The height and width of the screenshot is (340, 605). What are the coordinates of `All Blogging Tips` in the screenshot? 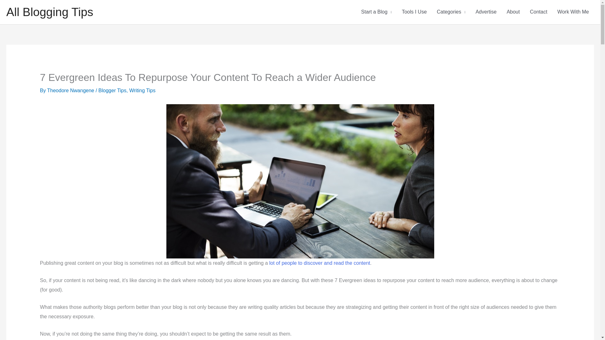 It's located at (49, 12).